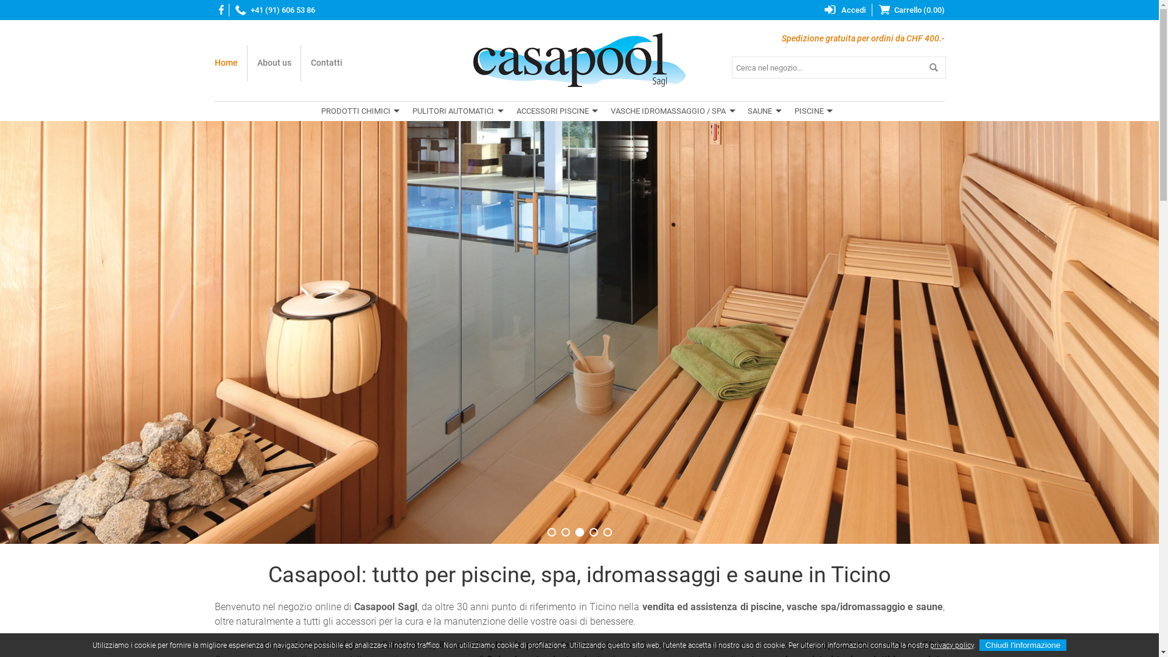 The image size is (1168, 657). Describe the element at coordinates (579, 60) in the screenshot. I see `Casapool Online Shop` at that location.